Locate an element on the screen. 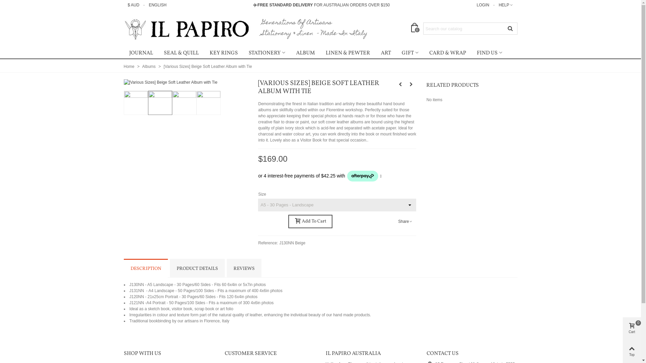  [Various Sizes] Beige Soft Leather Album with Tie is located at coordinates (171, 82).